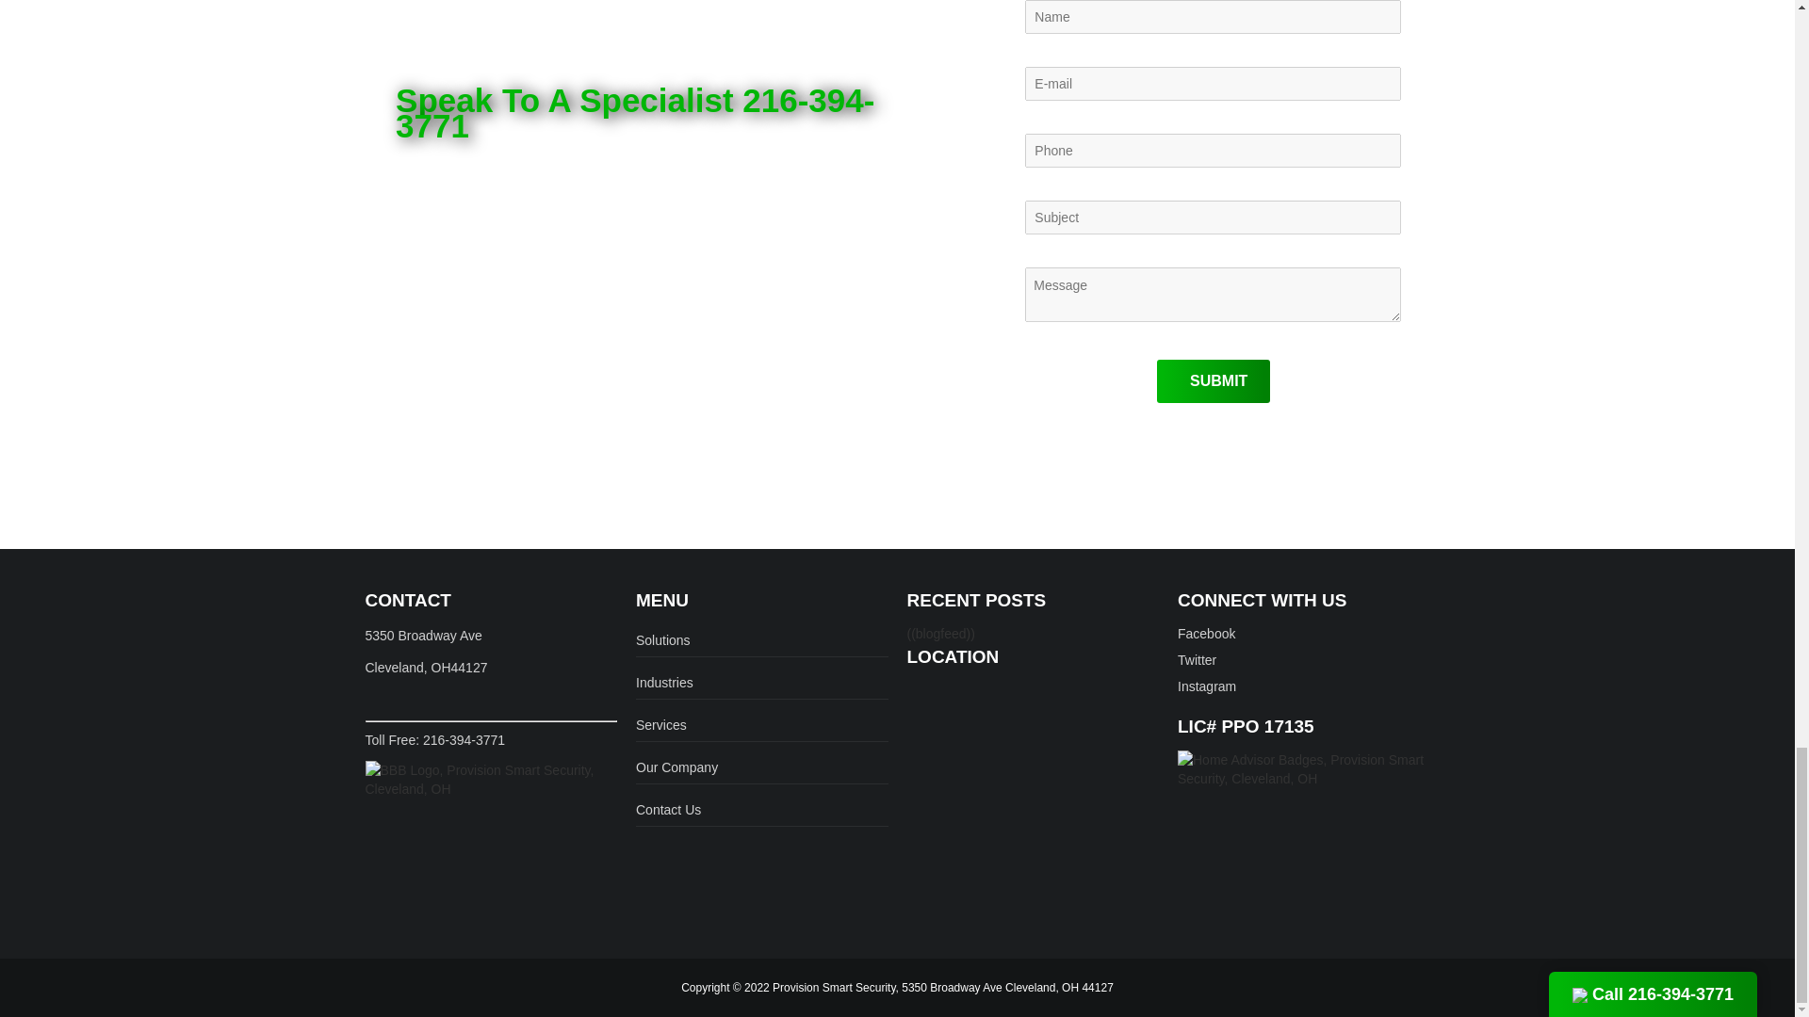 This screenshot has width=1809, height=1017. I want to click on Submit, so click(1214, 380).